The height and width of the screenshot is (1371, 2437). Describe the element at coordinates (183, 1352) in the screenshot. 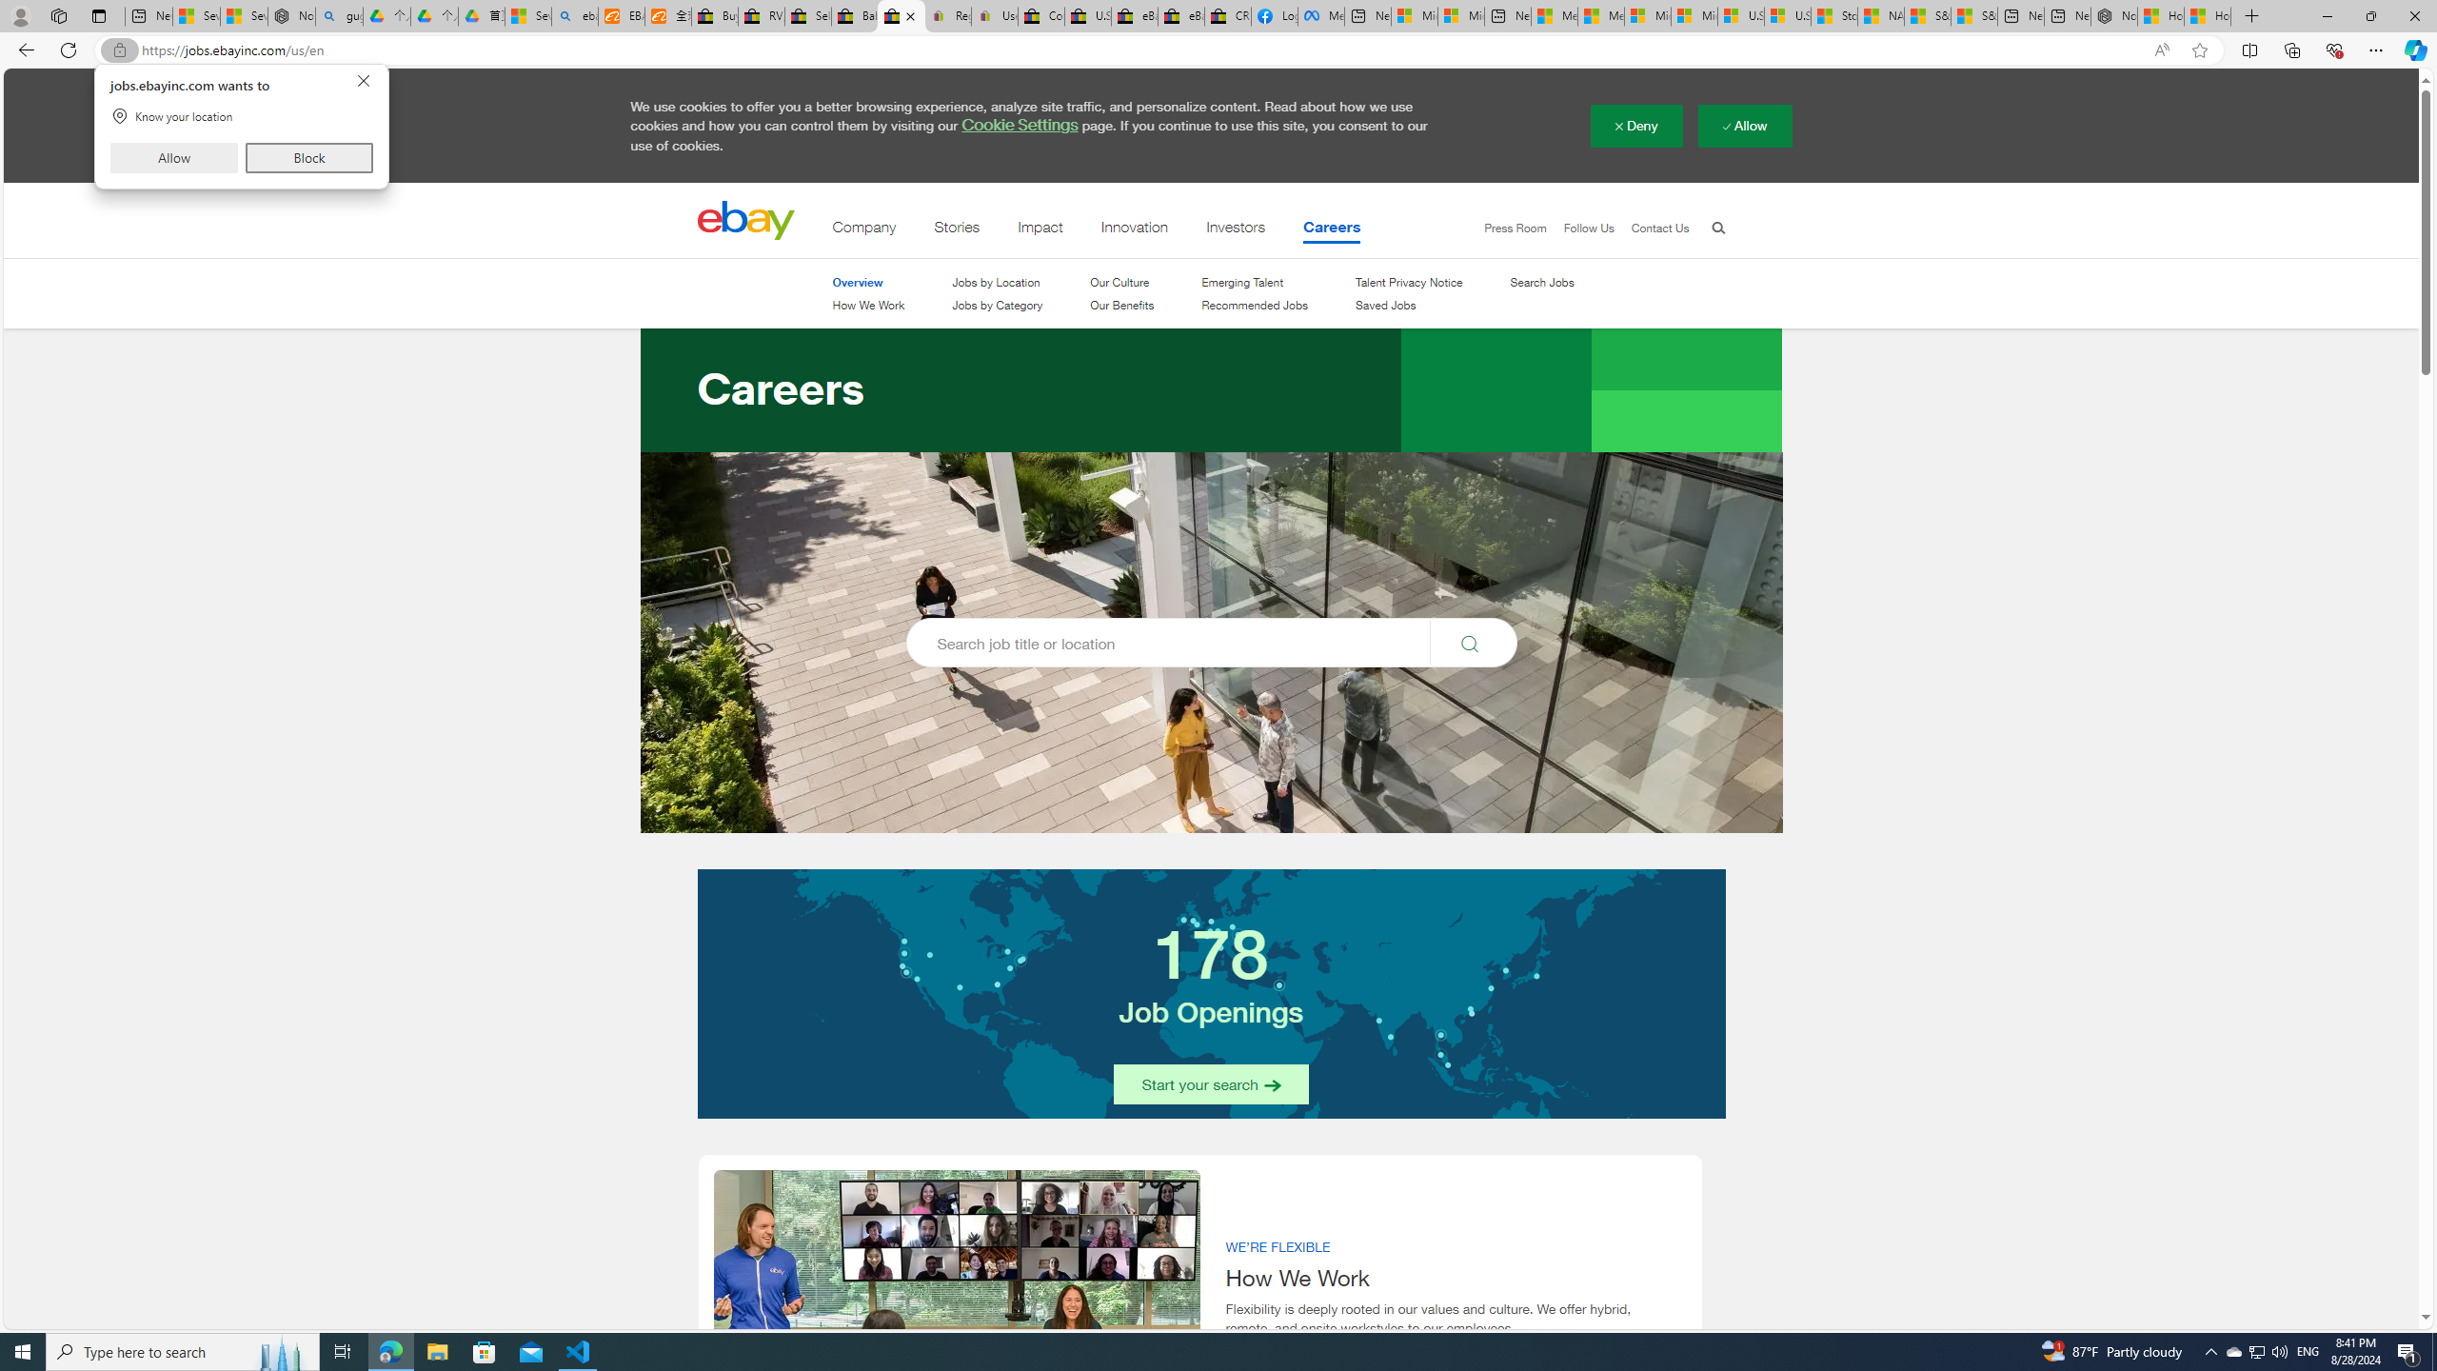

I see `Type here to search` at that location.